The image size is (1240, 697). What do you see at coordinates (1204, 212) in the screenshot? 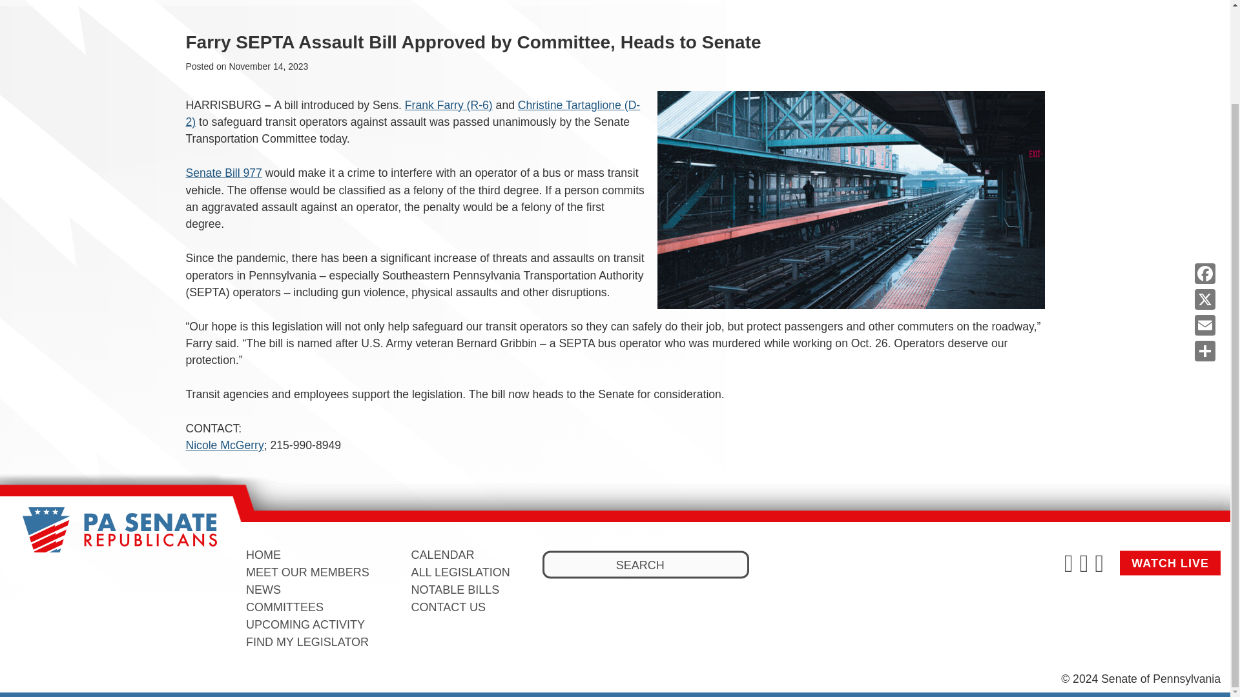
I see `Email` at bounding box center [1204, 212].